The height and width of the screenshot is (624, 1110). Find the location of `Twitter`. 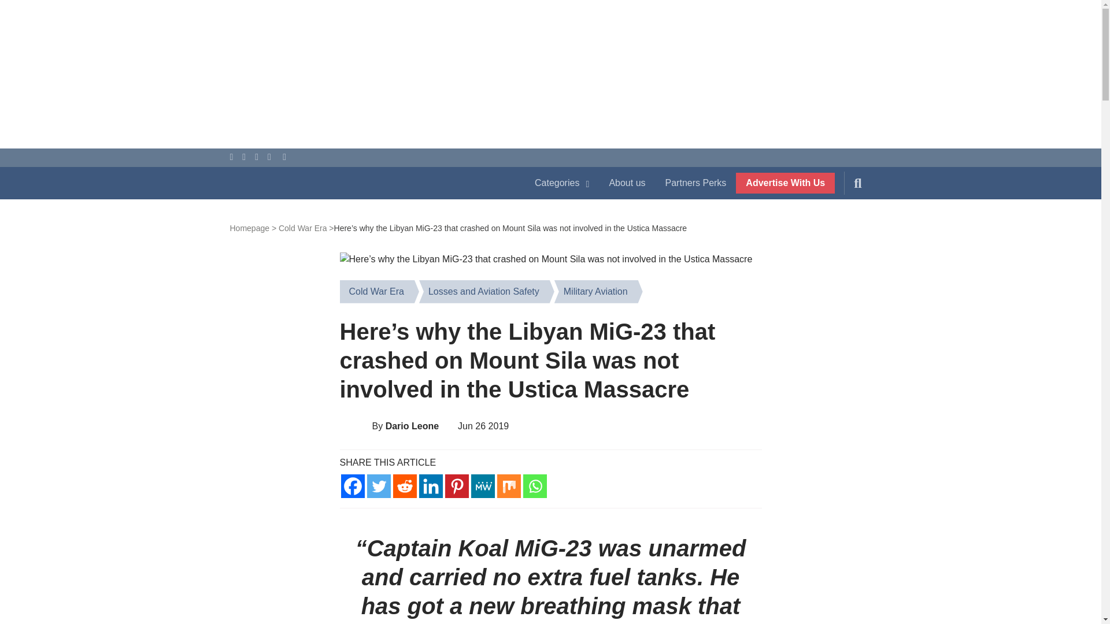

Twitter is located at coordinates (378, 485).